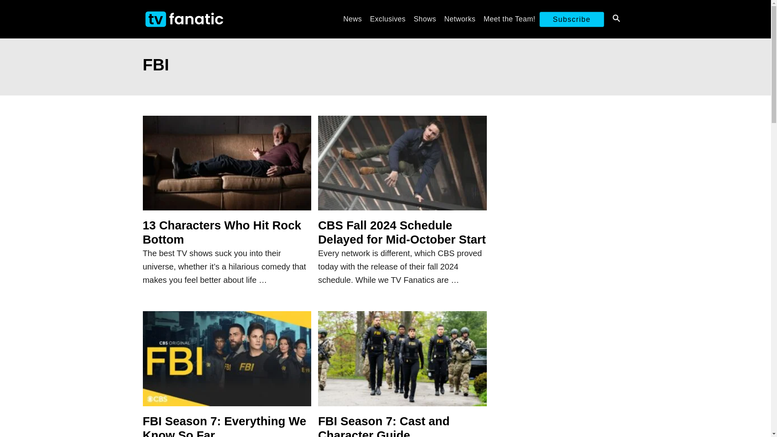 The image size is (777, 437). I want to click on Networks, so click(460, 19).